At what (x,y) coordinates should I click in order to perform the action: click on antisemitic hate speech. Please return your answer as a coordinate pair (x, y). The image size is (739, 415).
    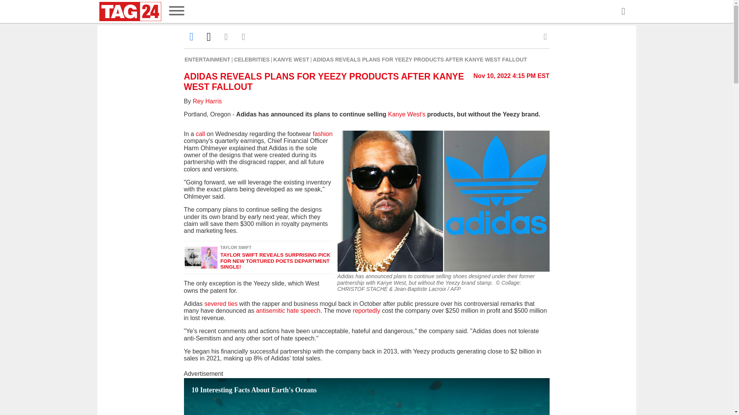
    Looking at the image, I should click on (288, 310).